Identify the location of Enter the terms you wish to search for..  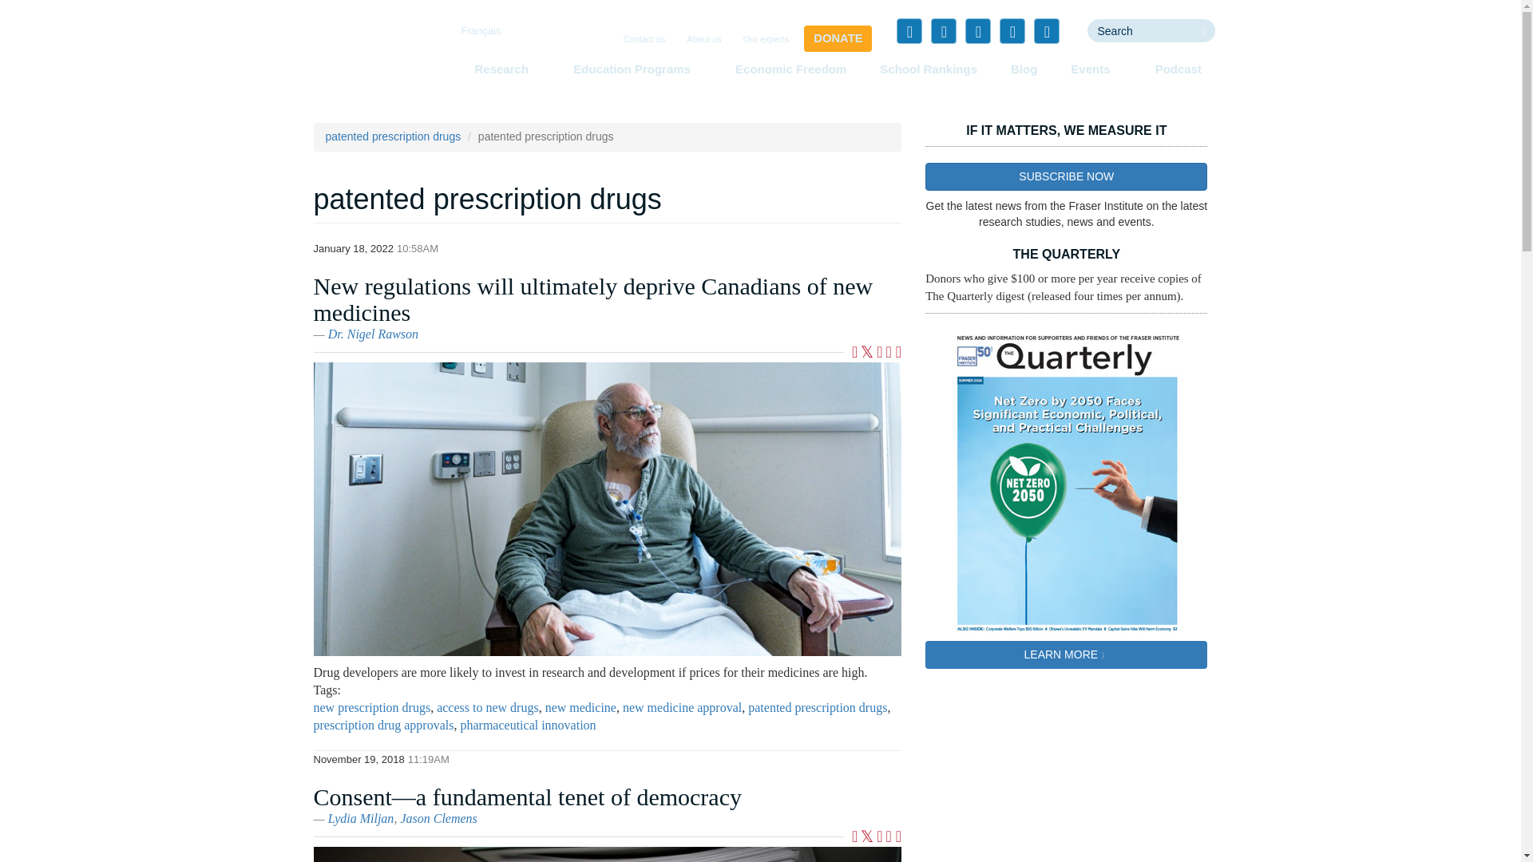
(1139, 30).